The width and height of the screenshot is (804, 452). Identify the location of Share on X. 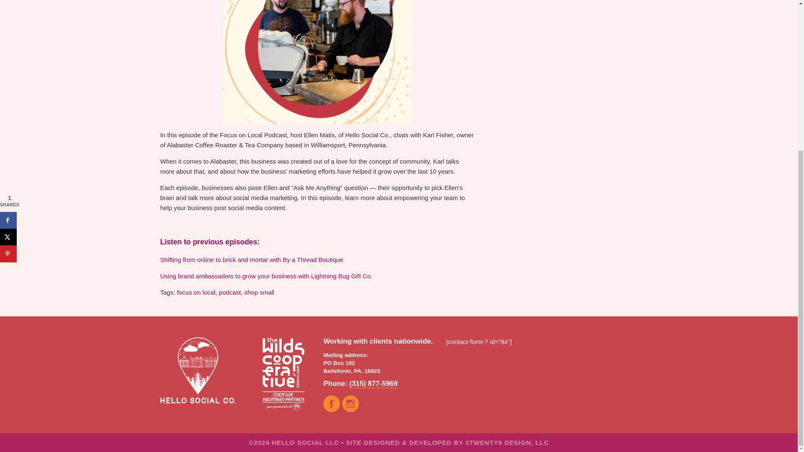
(8, 16).